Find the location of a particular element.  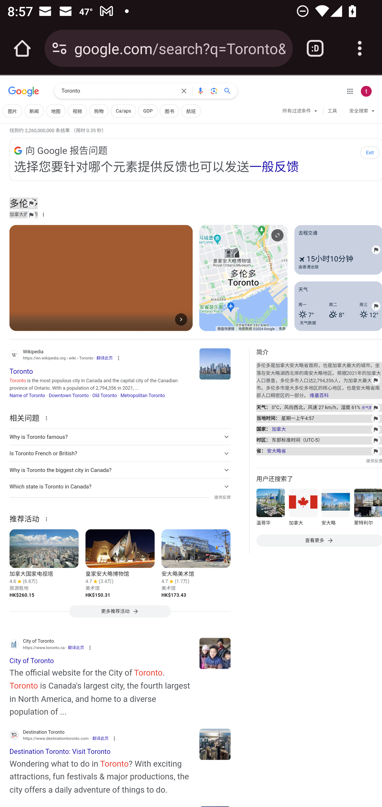

安全搜索 is located at coordinates (362, 112).